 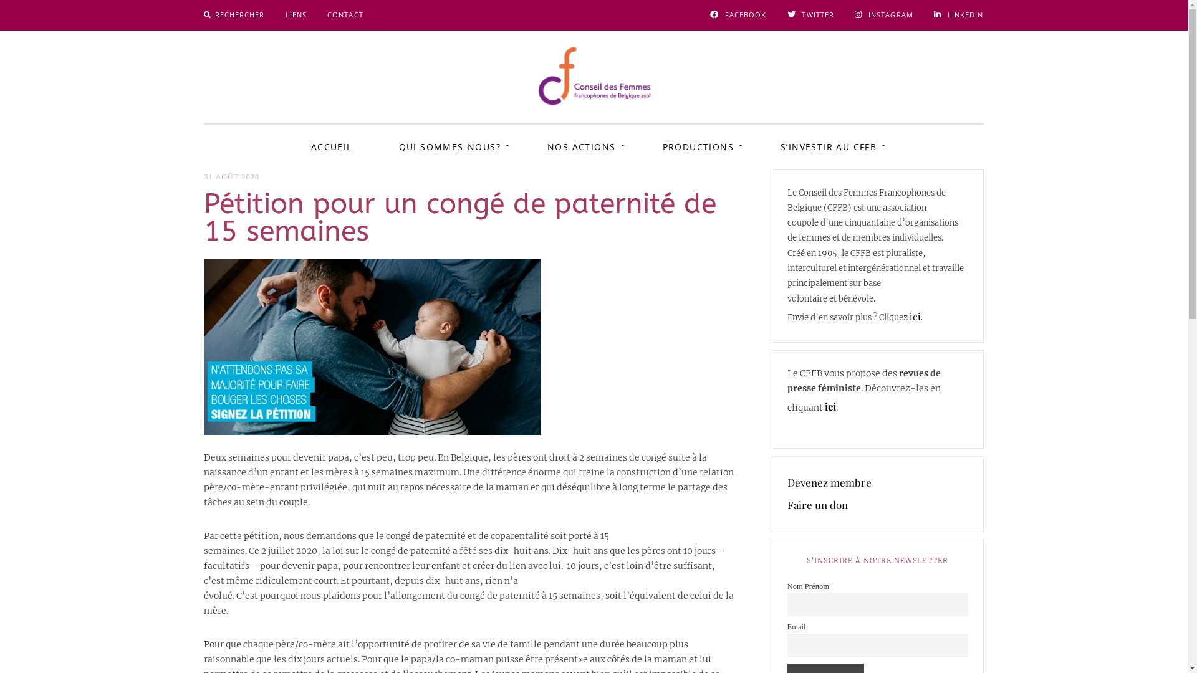 I want to click on INSTAGRAM, so click(x=884, y=15).